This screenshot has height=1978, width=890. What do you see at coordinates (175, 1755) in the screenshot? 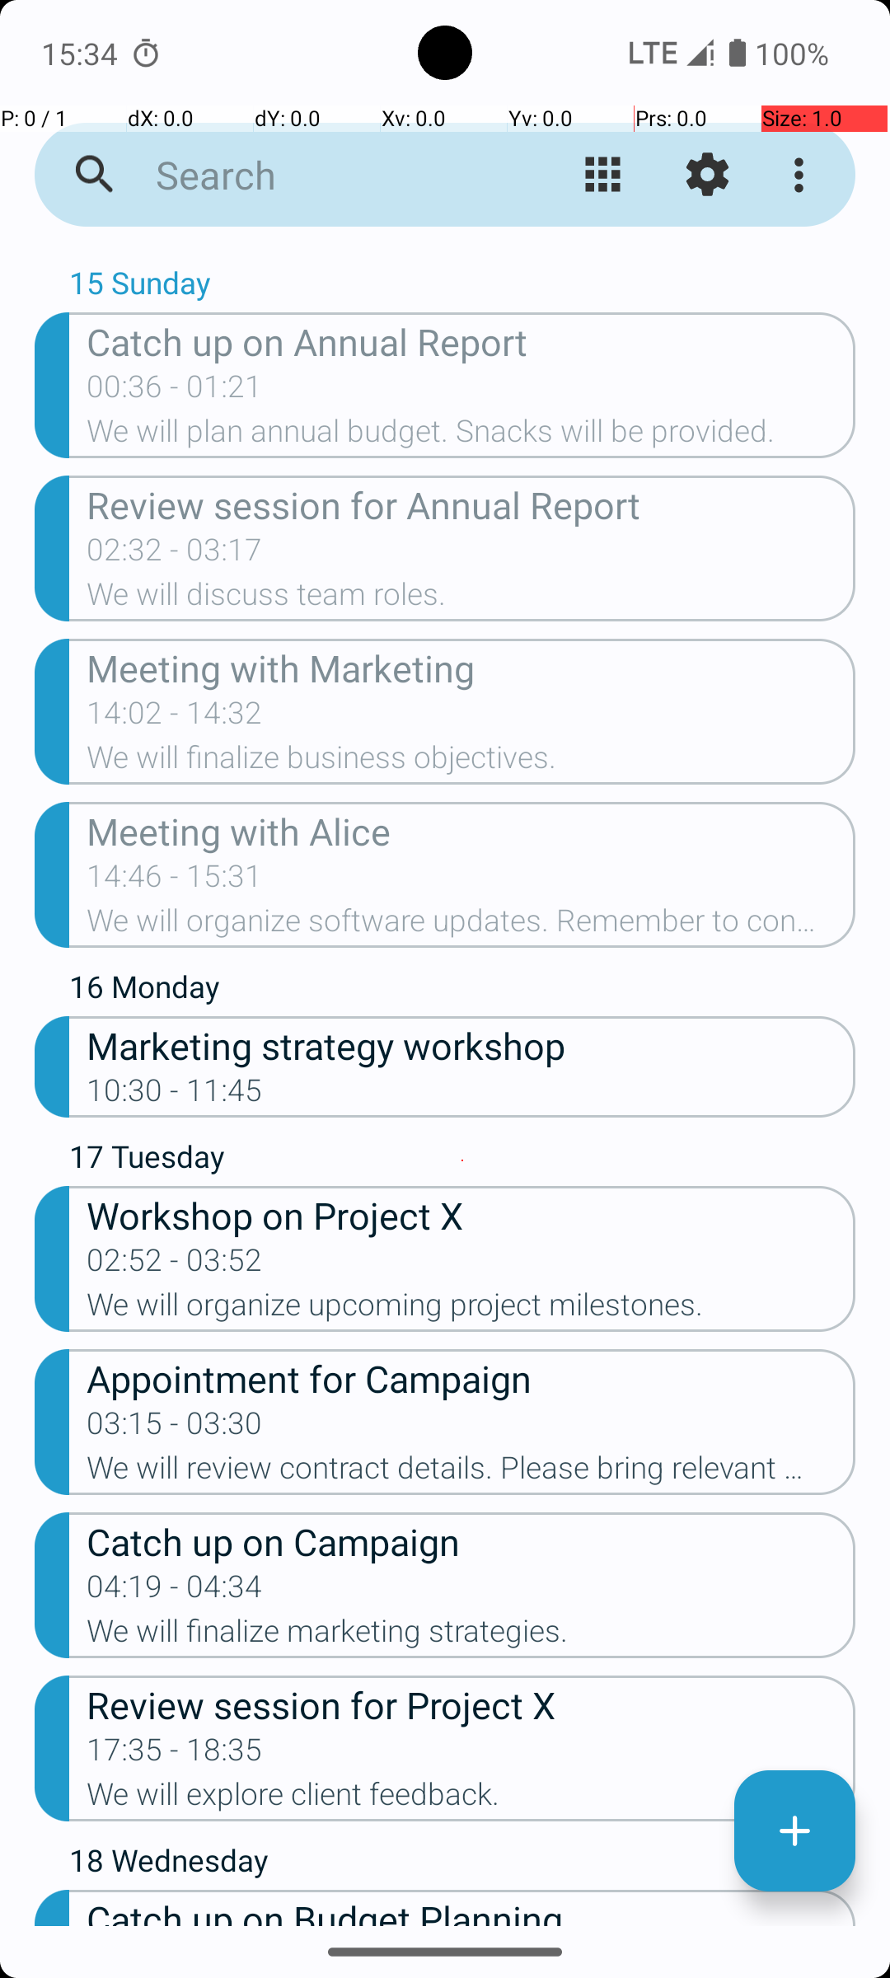
I see `17:35 - 18:35` at bounding box center [175, 1755].